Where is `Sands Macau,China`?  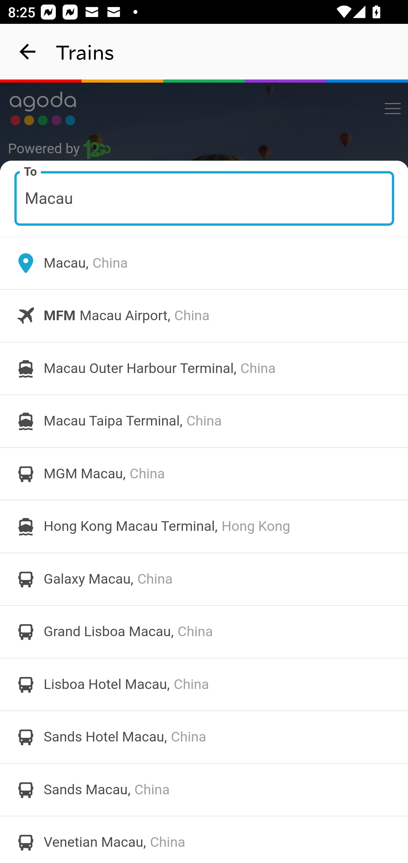
Sands Macau,China is located at coordinates (204, 789).